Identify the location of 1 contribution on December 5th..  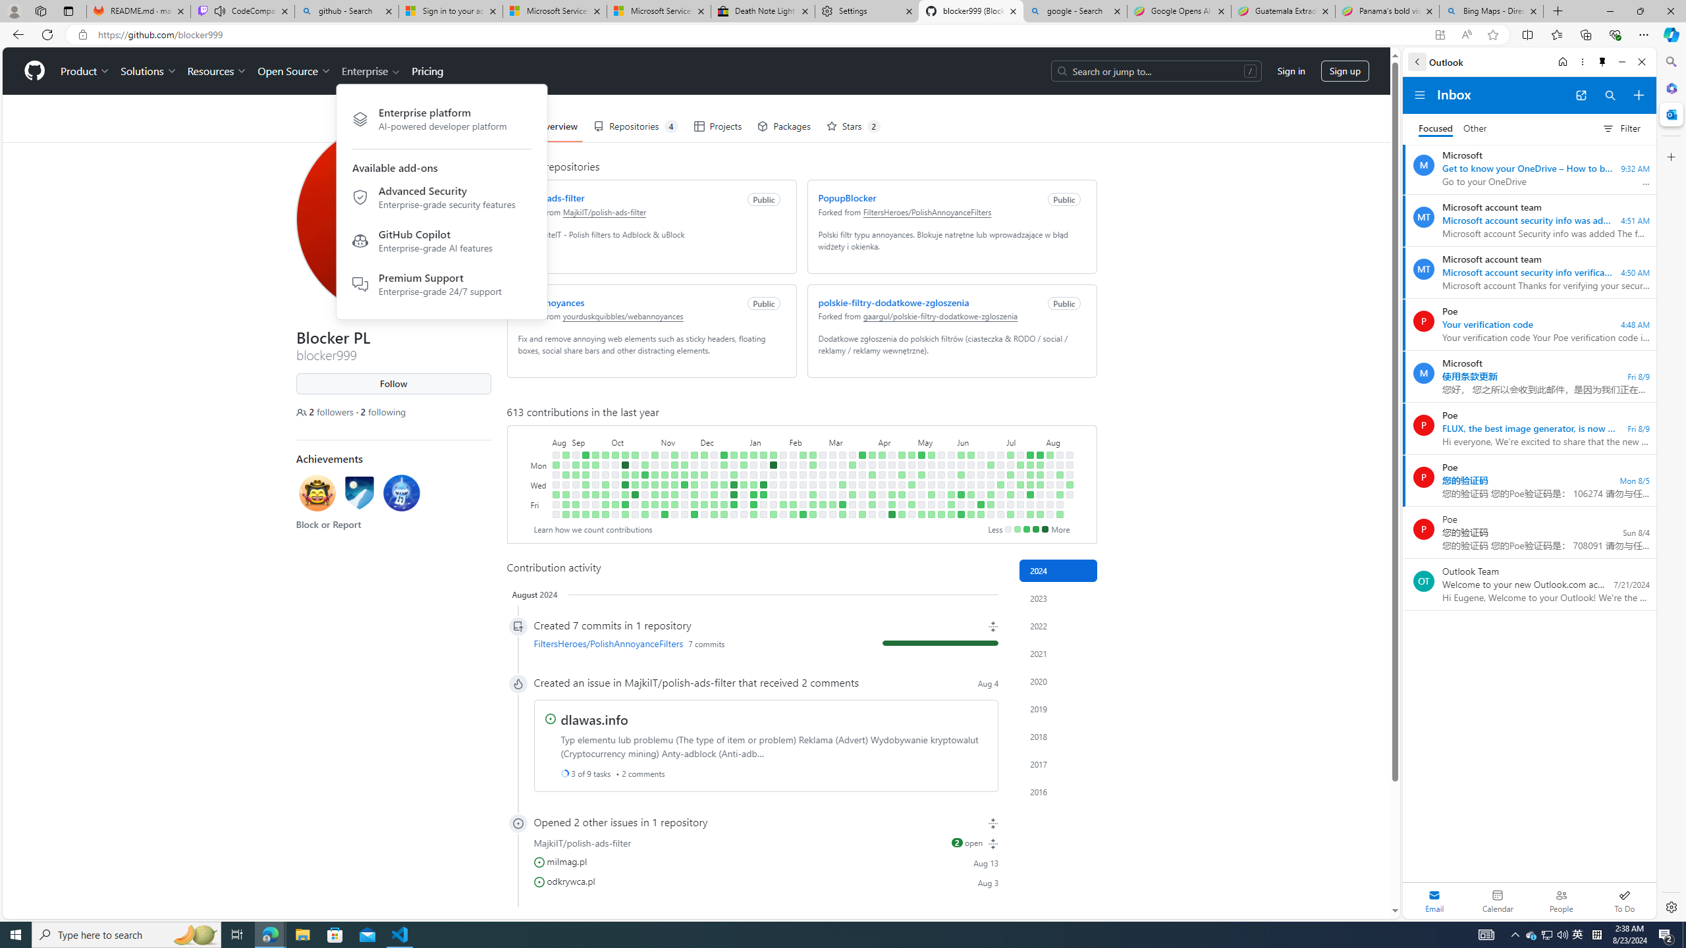
(703, 475).